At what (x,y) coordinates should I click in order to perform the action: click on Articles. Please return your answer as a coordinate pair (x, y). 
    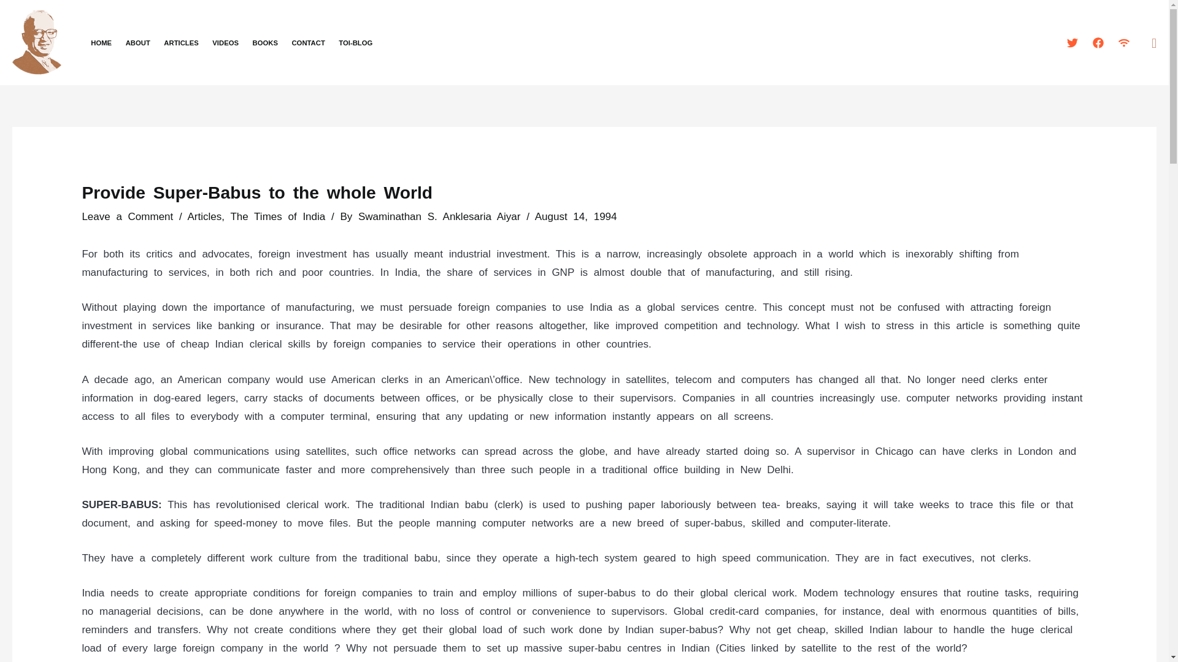
    Looking at the image, I should click on (205, 216).